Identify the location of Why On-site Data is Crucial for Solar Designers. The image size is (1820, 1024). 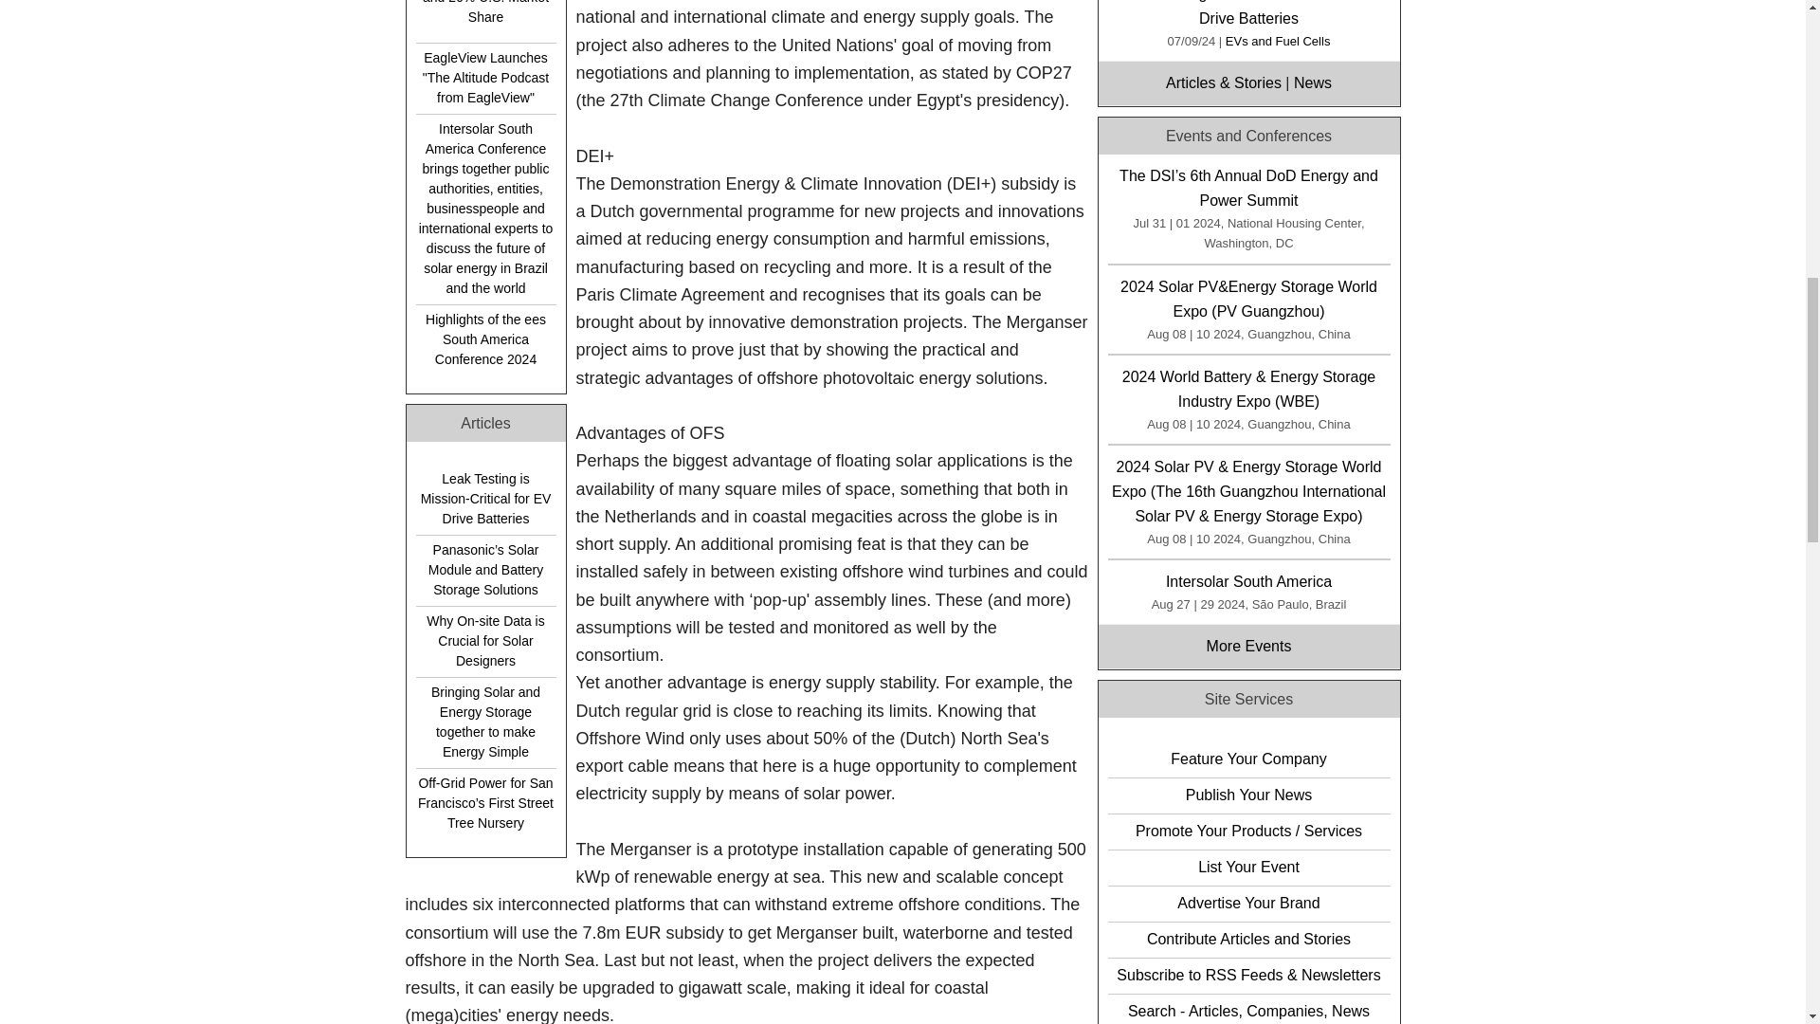
(484, 641).